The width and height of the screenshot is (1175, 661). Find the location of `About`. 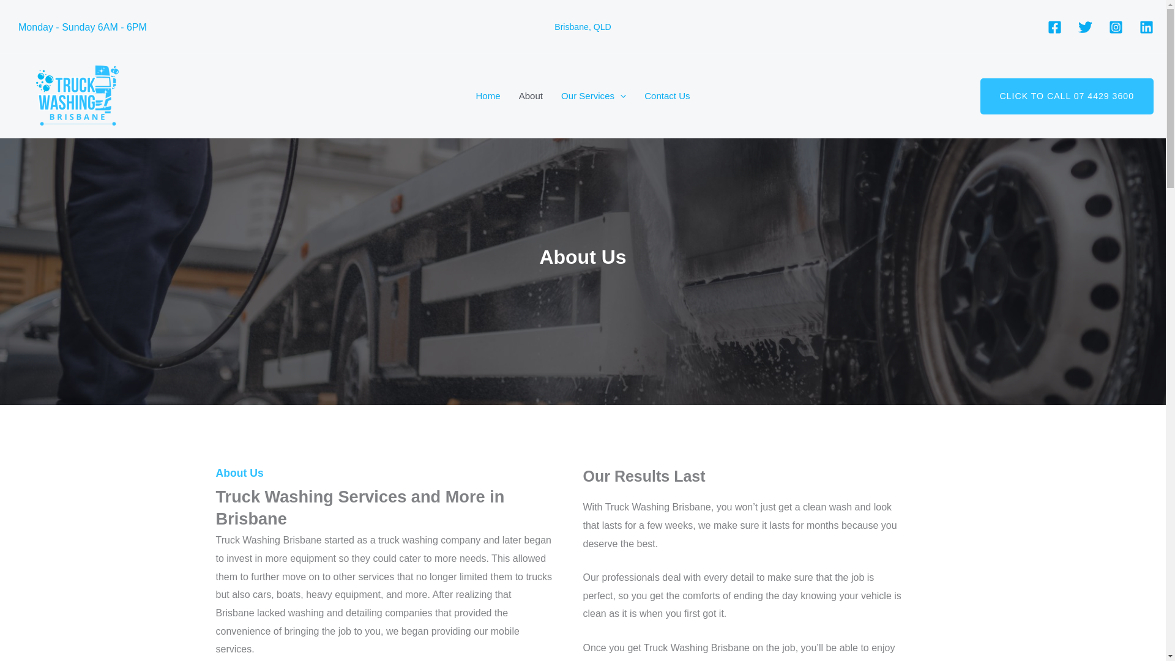

About is located at coordinates (531, 96).